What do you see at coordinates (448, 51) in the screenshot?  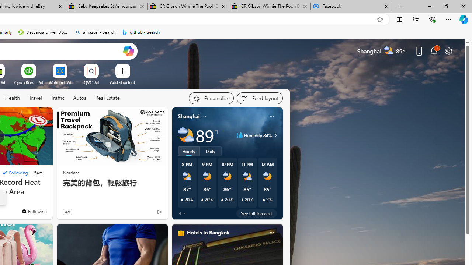 I see `Page settings` at bounding box center [448, 51].